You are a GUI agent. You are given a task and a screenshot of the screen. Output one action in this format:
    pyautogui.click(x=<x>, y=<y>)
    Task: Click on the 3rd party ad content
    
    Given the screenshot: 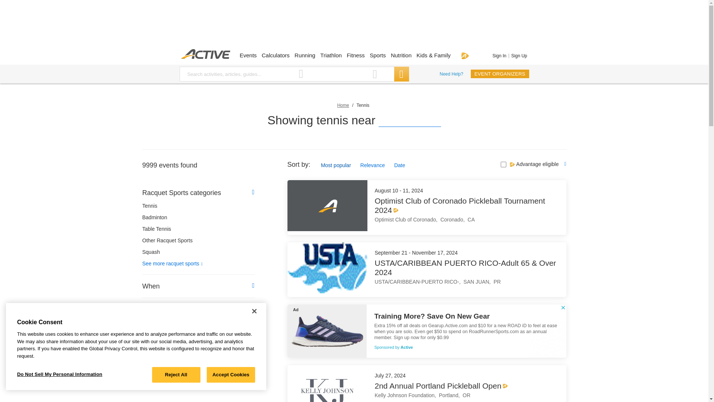 What is the action you would take?
    pyautogui.click(x=198, y=398)
    